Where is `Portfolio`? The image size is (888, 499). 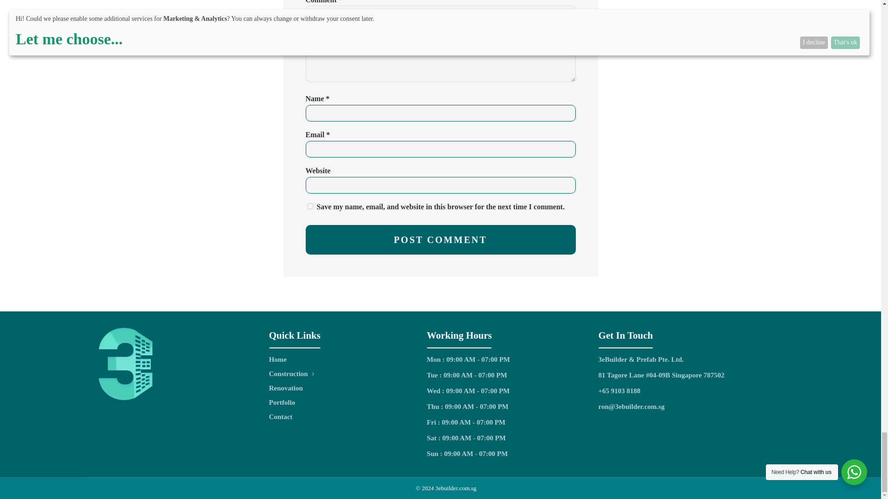
Portfolio is located at coordinates (291, 402).